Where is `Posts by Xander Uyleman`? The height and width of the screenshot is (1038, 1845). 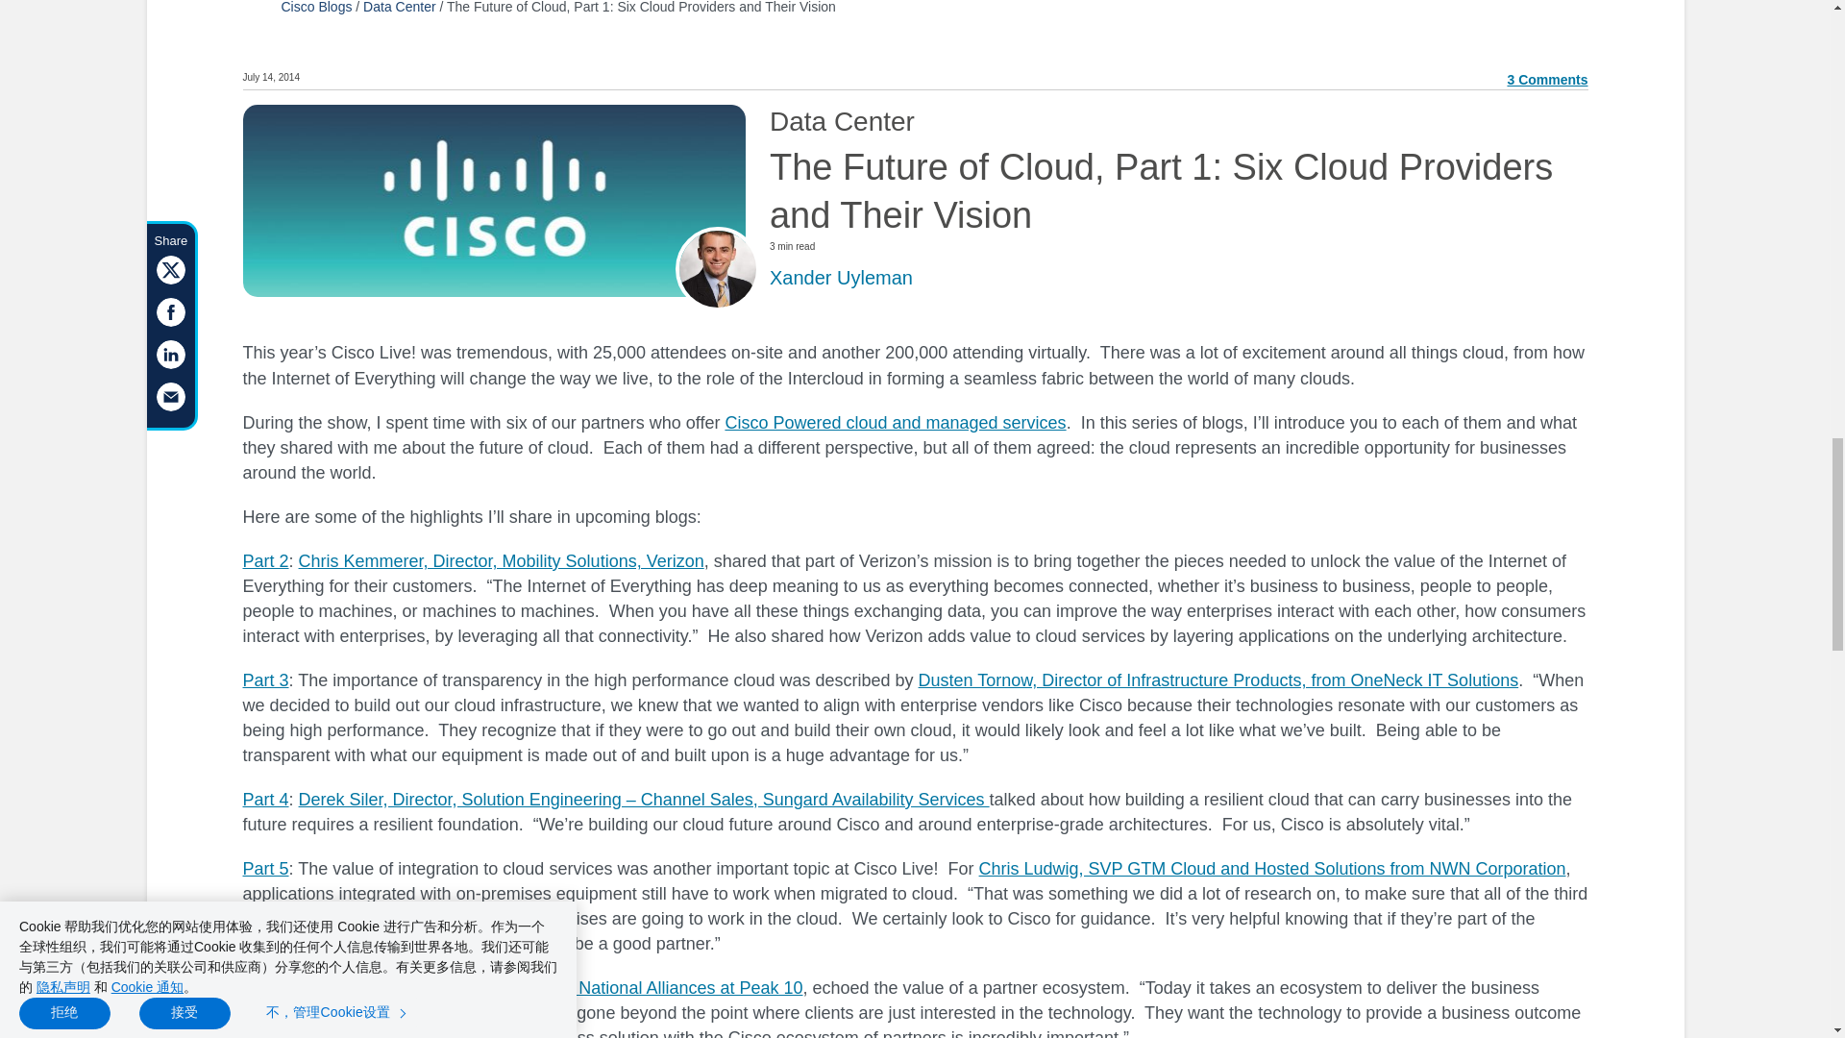 Posts by Xander Uyleman is located at coordinates (841, 277).